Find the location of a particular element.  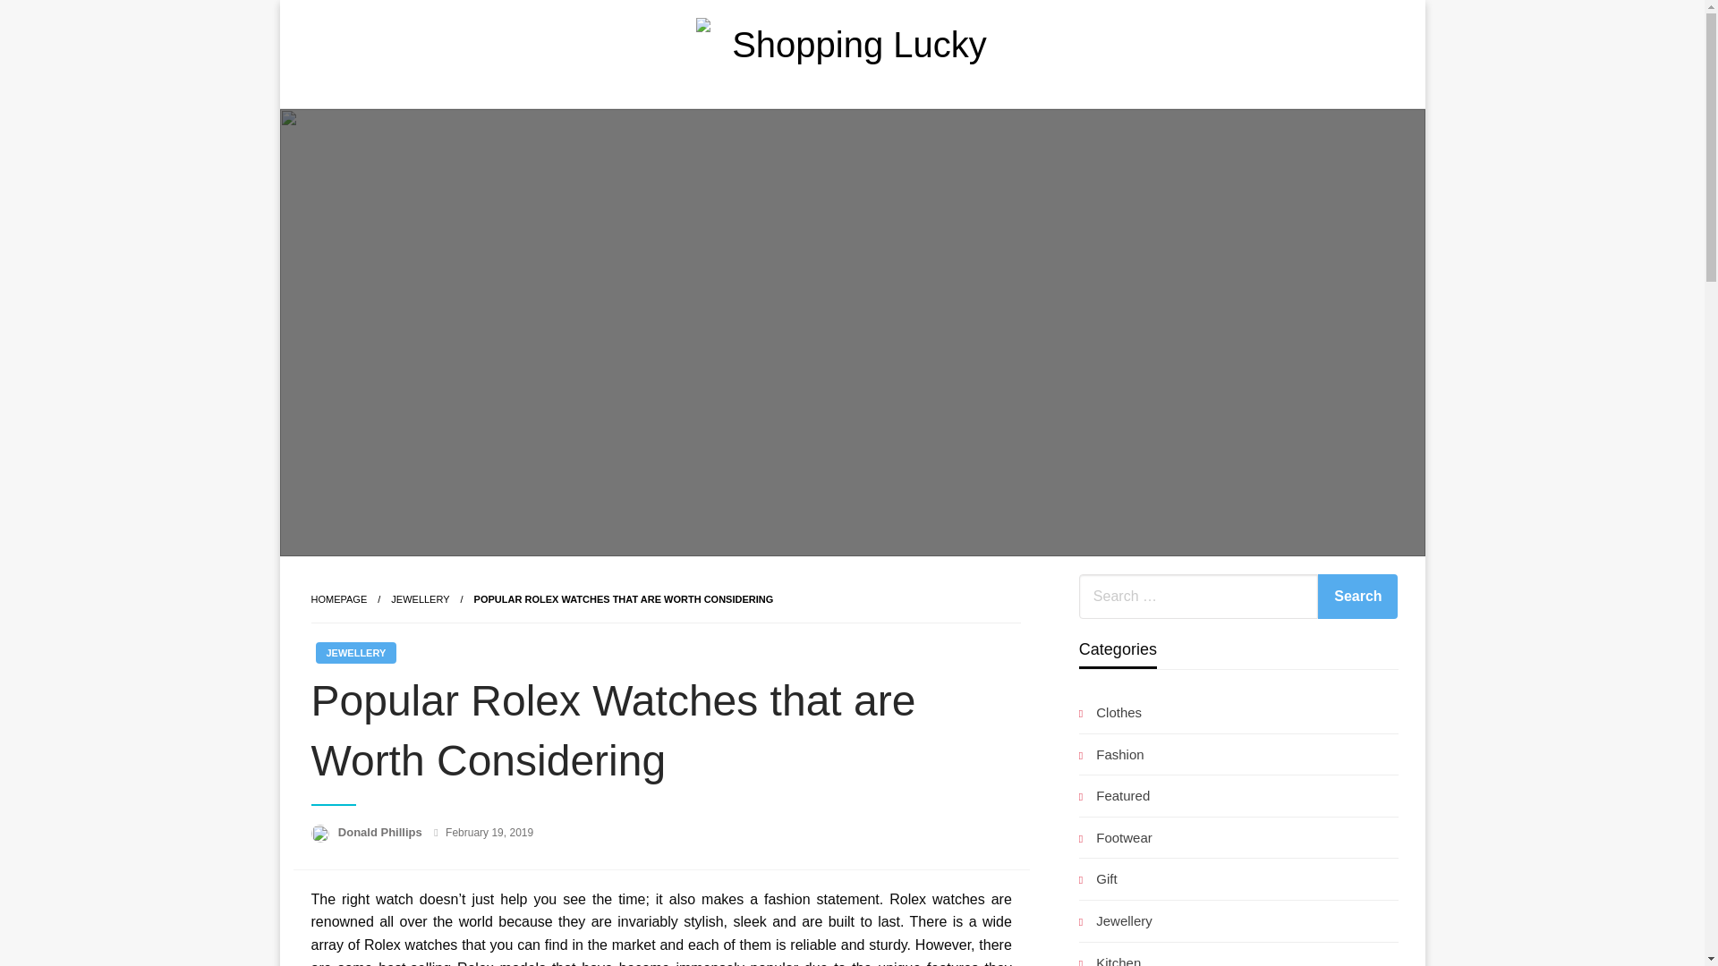

Homepage is located at coordinates (338, 599).